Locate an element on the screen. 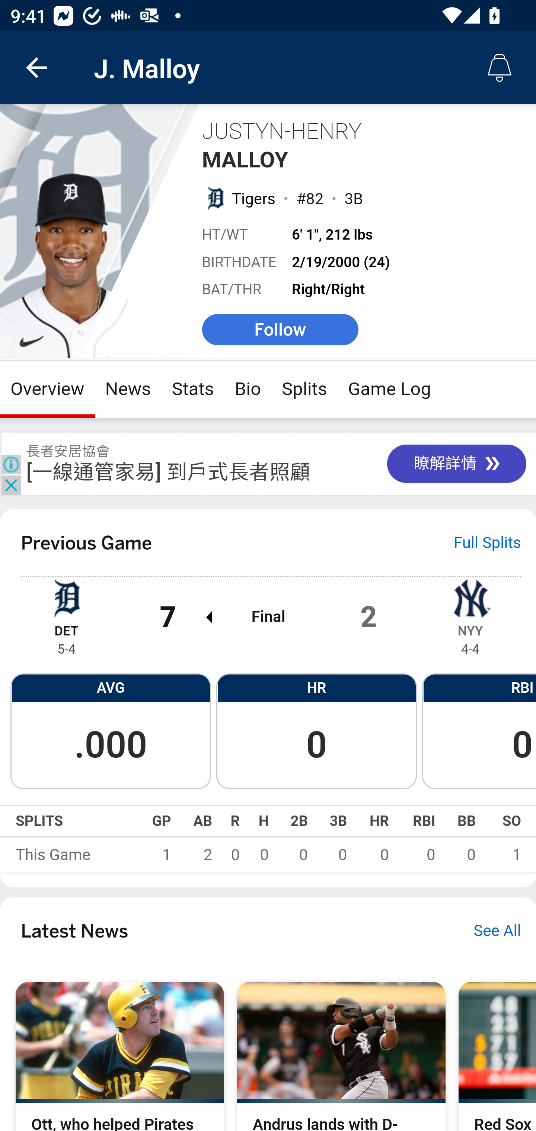 The width and height of the screenshot is (536, 1131). Overview is located at coordinates (47, 389).